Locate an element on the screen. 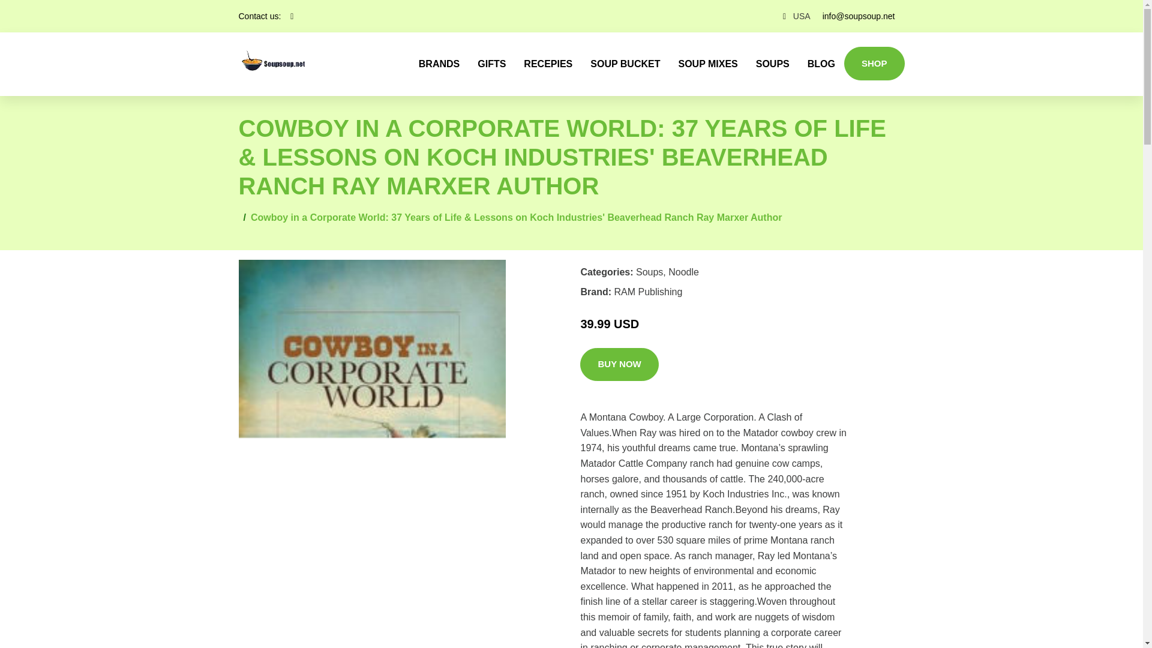  BRANDS is located at coordinates (439, 64).